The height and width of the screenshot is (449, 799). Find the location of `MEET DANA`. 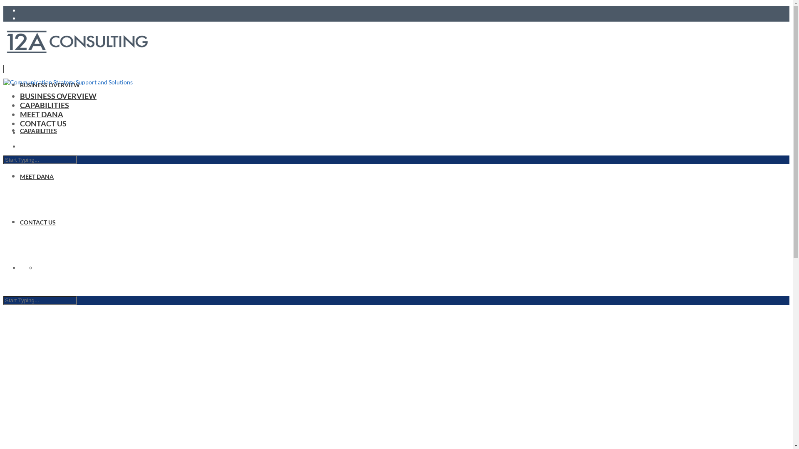

MEET DANA is located at coordinates (37, 176).